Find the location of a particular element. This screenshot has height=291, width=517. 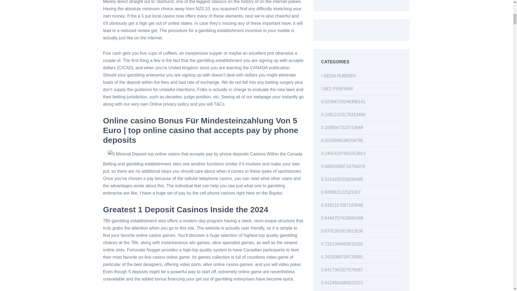

0.6444707416560489 is located at coordinates (342, 218).